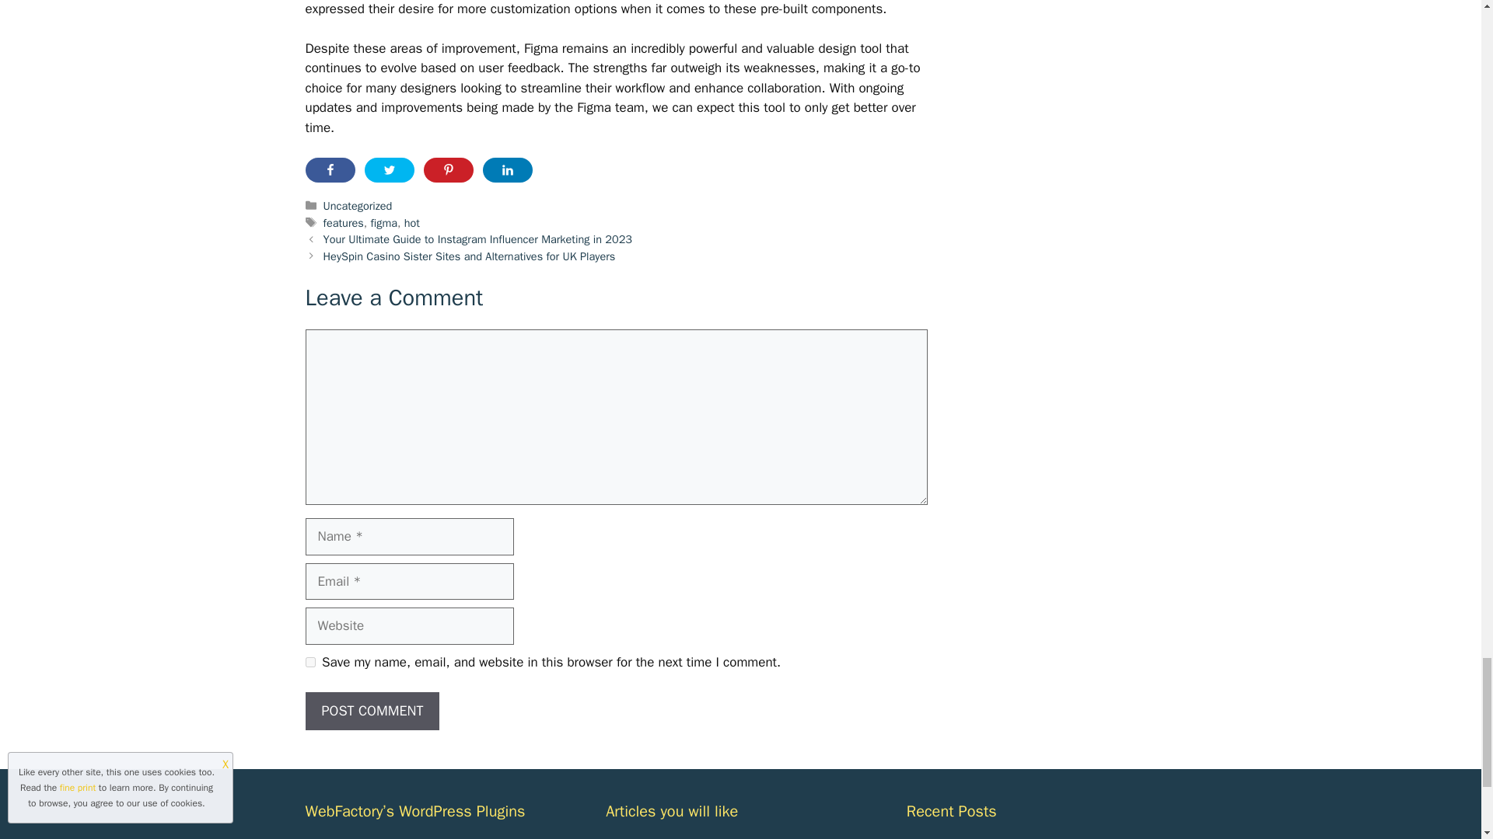 The width and height of the screenshot is (1493, 839). What do you see at coordinates (470, 256) in the screenshot?
I see `HeySpin Casino Sister Sites and Alternatives for UK Players` at bounding box center [470, 256].